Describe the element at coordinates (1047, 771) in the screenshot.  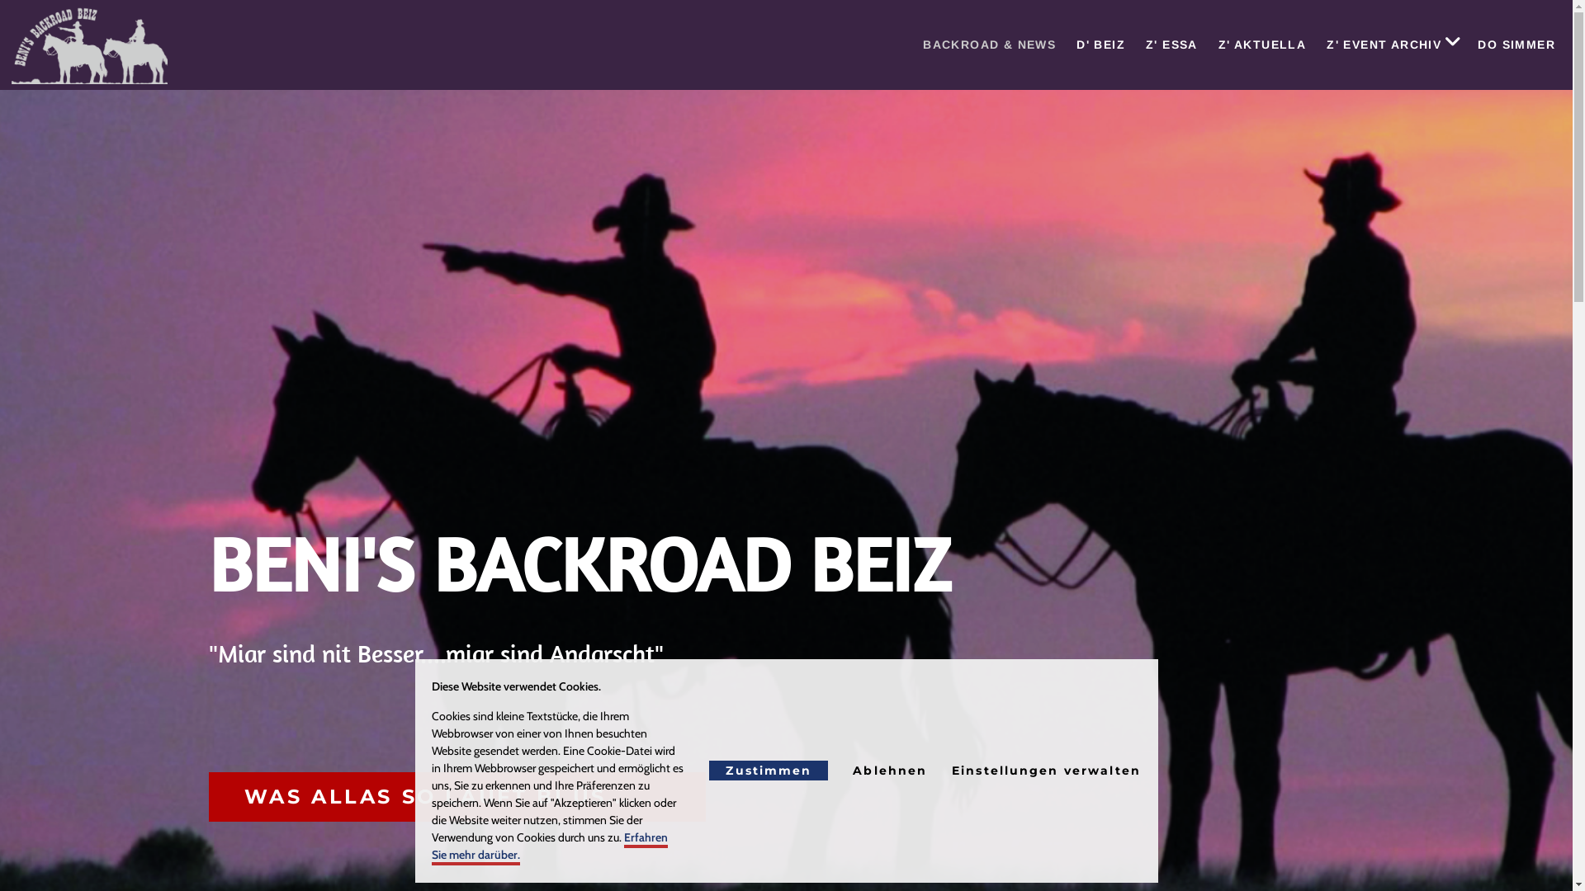
I see `Einstellungen verwalten` at that location.